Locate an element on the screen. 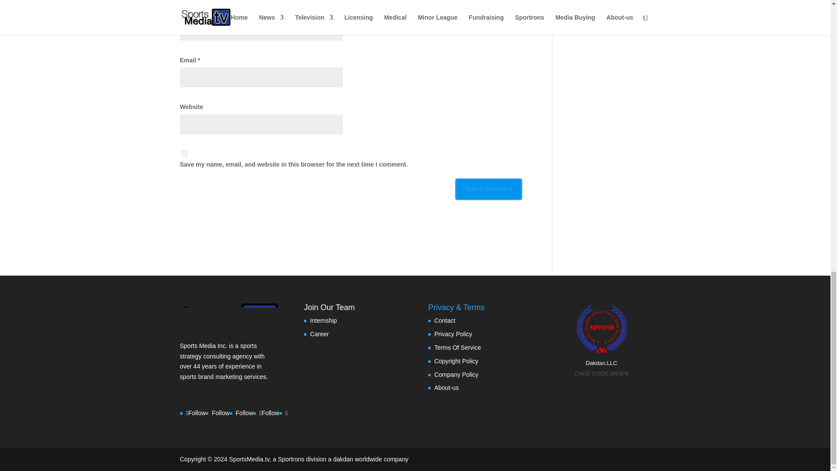 Image resolution: width=837 pixels, height=471 pixels. yes is located at coordinates (184, 153).